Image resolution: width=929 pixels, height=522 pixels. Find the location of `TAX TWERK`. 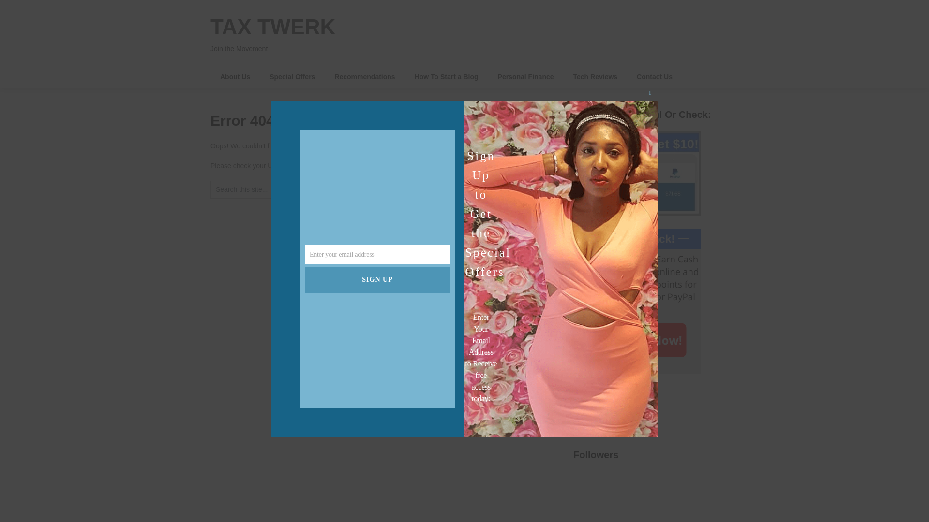

TAX TWERK is located at coordinates (273, 27).